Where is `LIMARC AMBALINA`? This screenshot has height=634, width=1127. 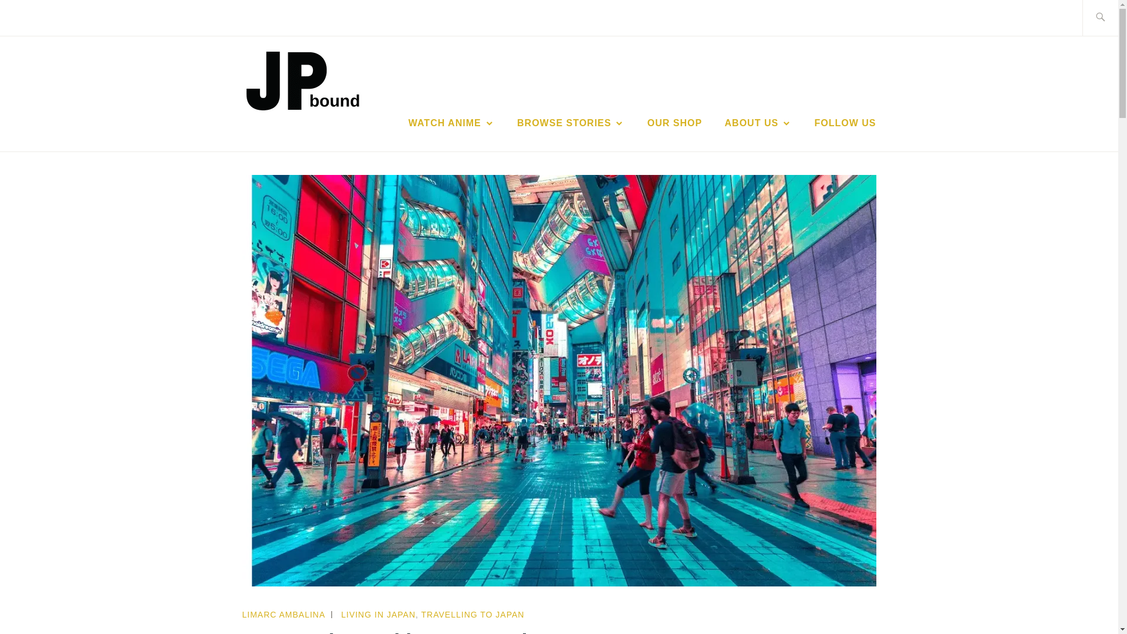 LIMARC AMBALINA is located at coordinates (284, 614).